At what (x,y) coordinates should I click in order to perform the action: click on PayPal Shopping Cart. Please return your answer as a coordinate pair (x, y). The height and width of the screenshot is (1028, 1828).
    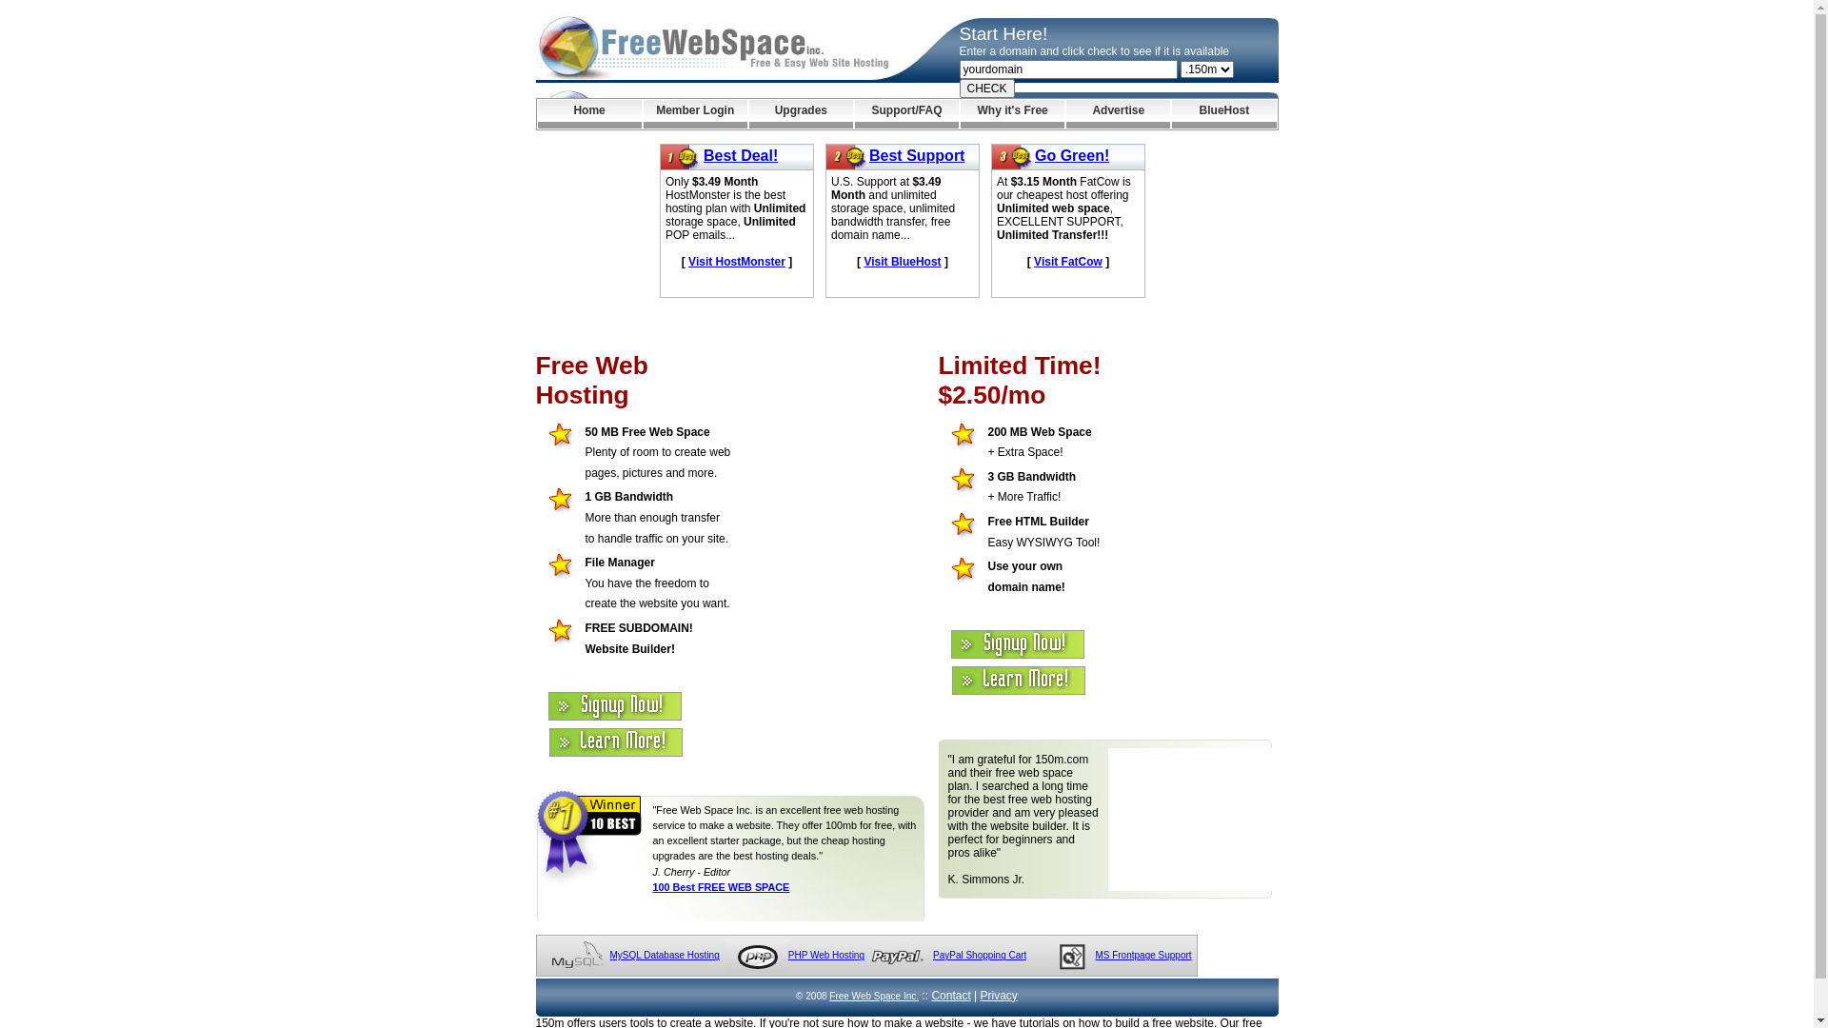
    Looking at the image, I should click on (979, 956).